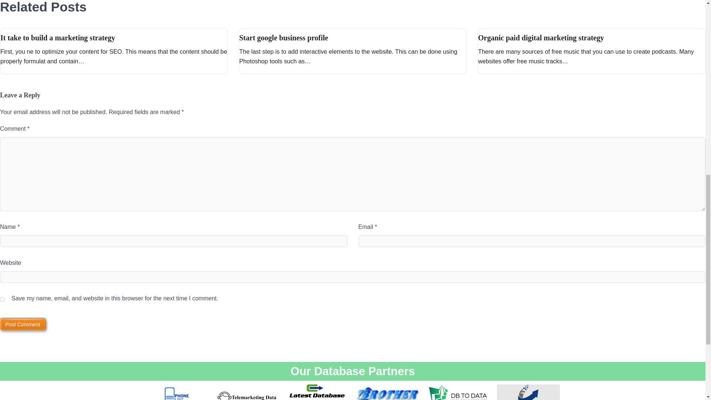 This screenshot has width=711, height=400. What do you see at coordinates (458, 392) in the screenshot?
I see `DB To Data` at bounding box center [458, 392].